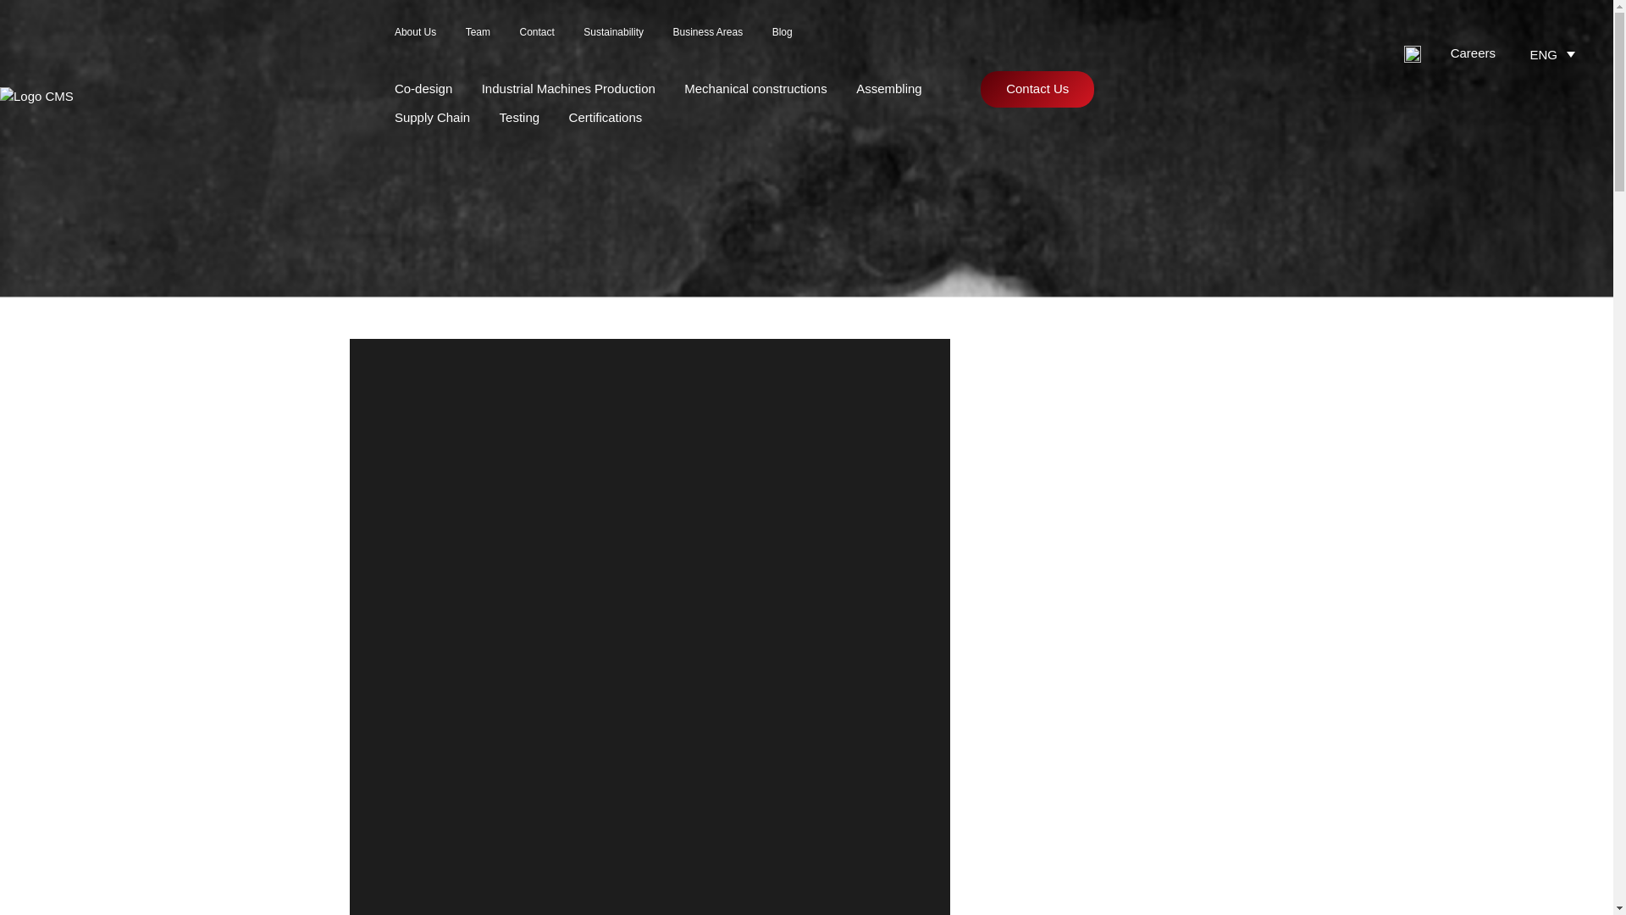 This screenshot has width=1626, height=915. I want to click on Team, so click(478, 32).